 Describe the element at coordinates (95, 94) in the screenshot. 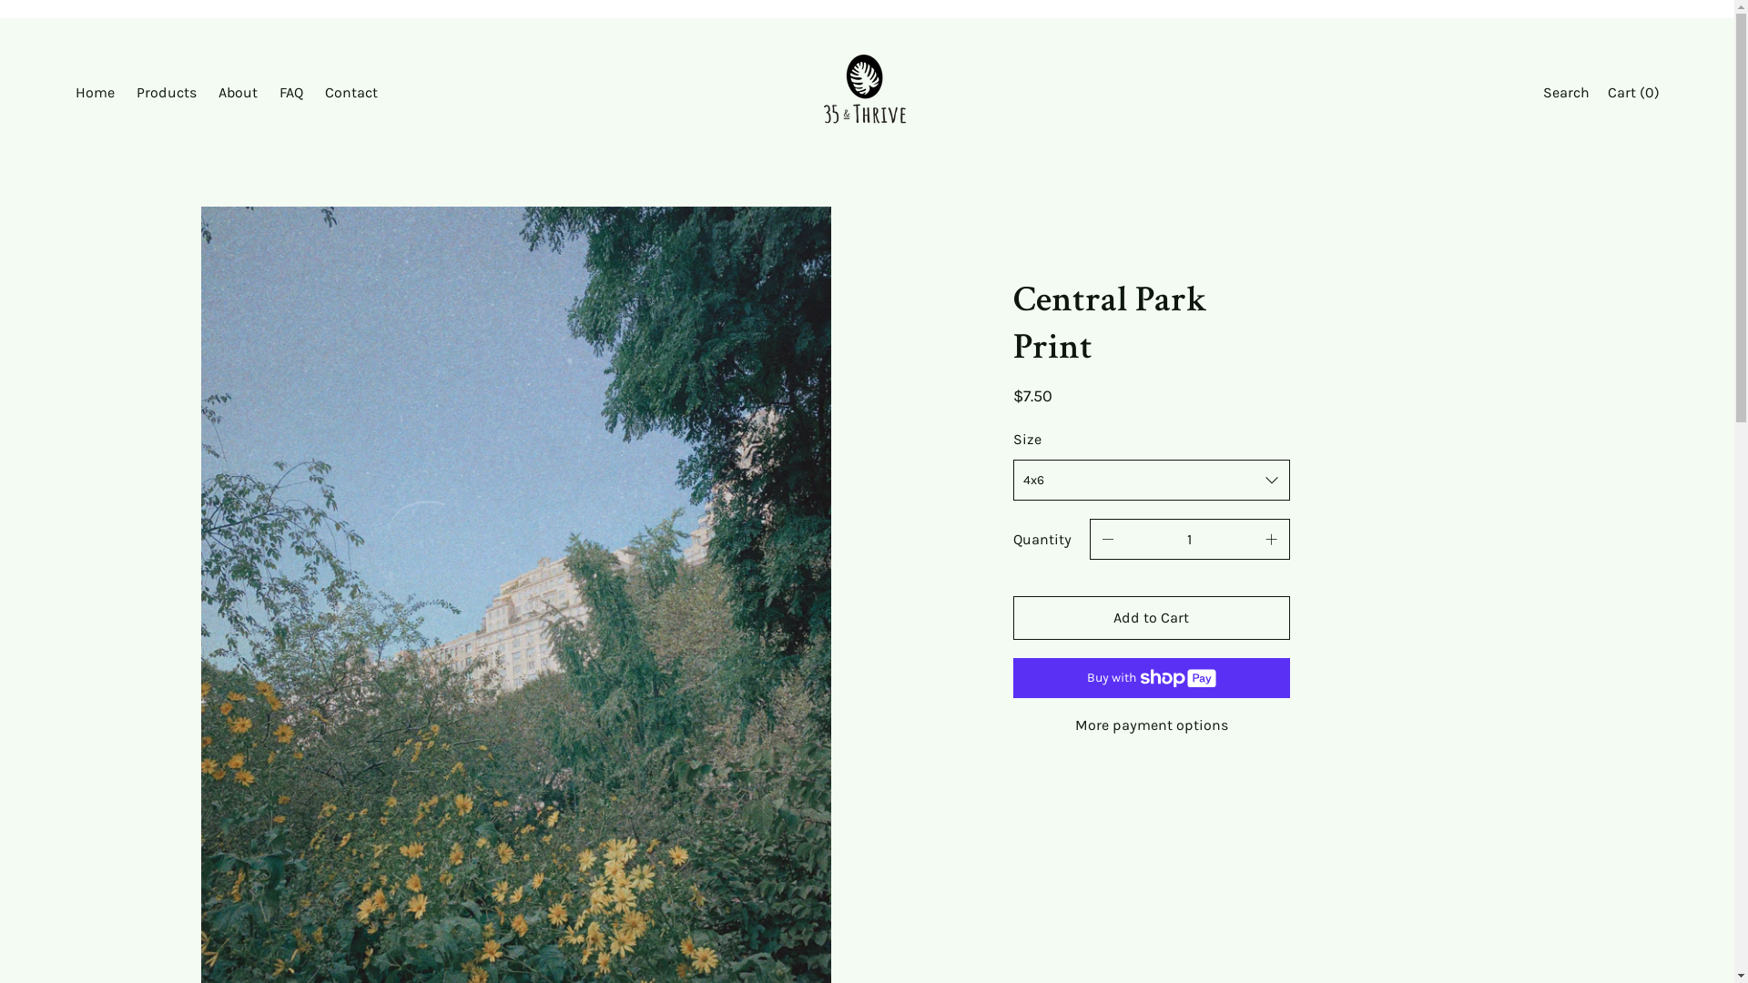

I see `Home` at that location.